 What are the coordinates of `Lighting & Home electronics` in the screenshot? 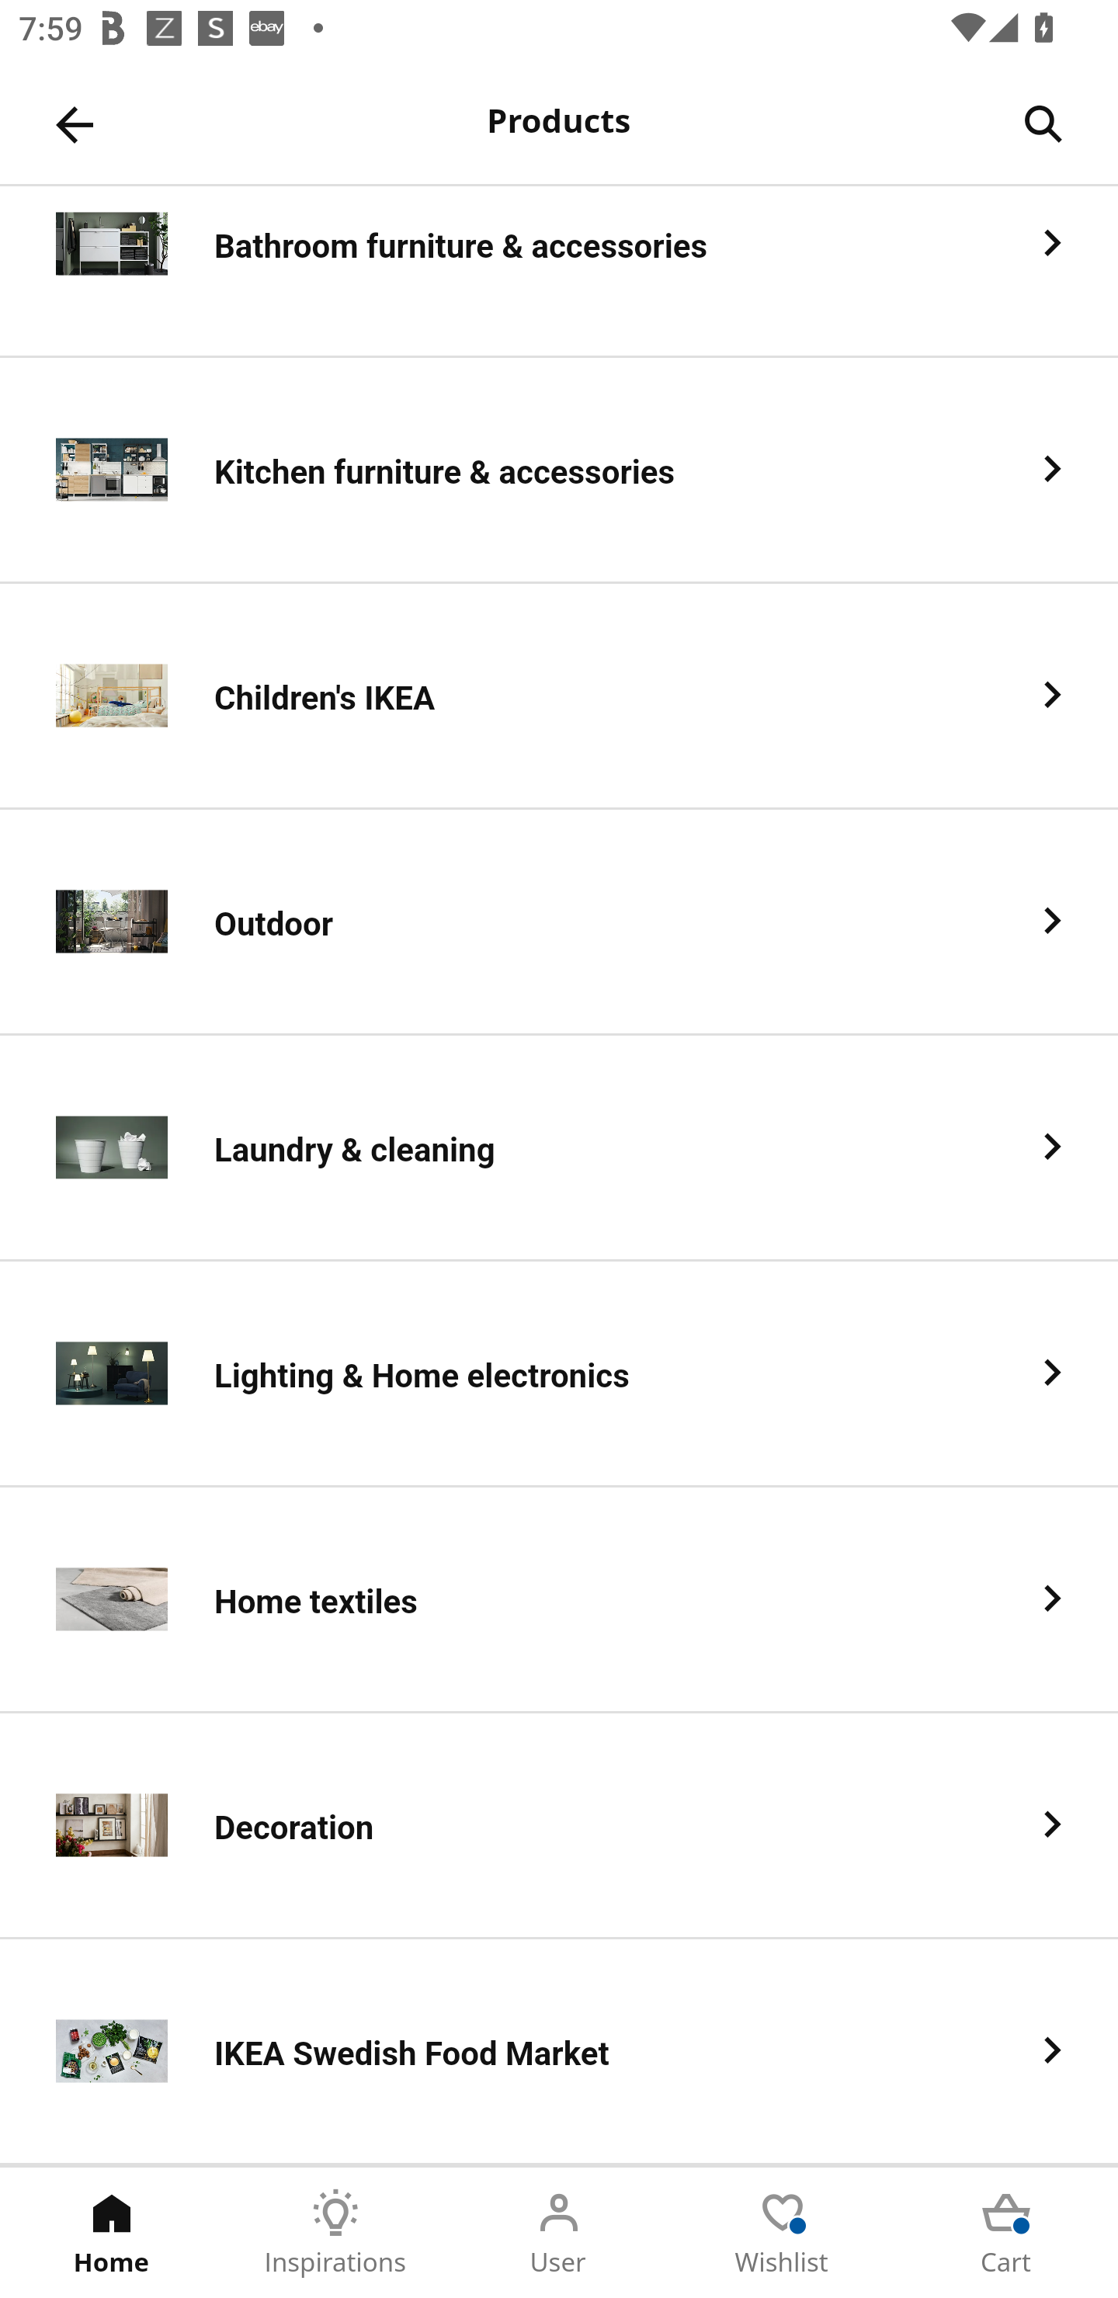 It's located at (559, 1374).